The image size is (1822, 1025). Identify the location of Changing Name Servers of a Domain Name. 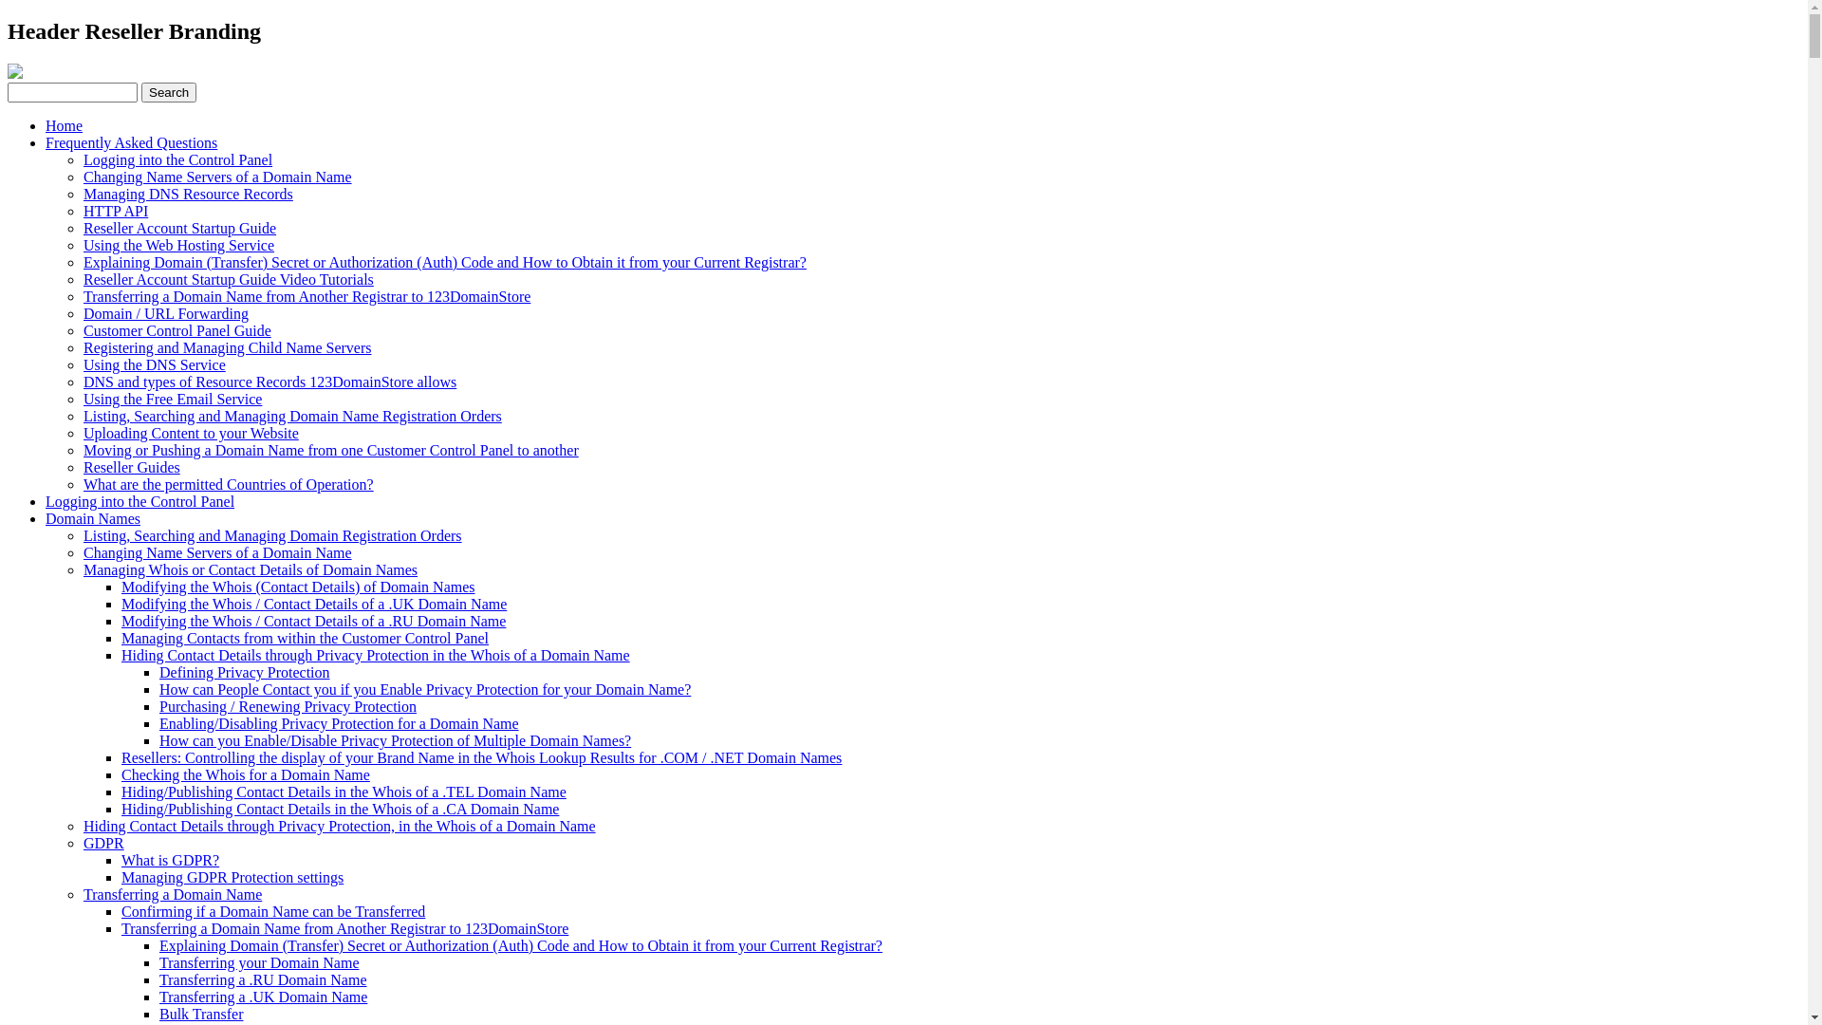
(218, 177).